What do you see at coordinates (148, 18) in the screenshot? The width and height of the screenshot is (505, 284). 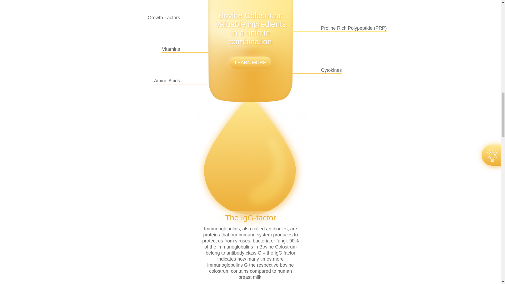 I see `Growth Factors` at bounding box center [148, 18].